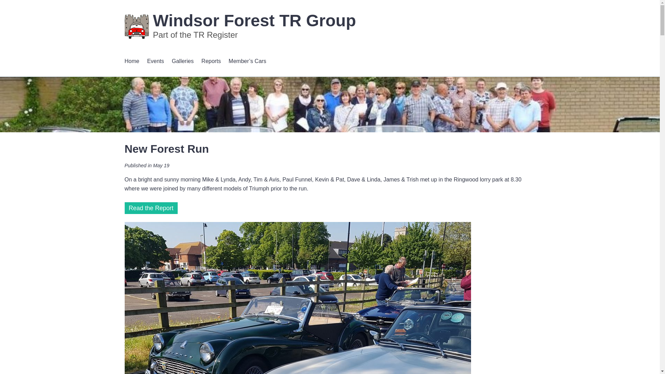 This screenshot has width=665, height=374. I want to click on Events, so click(156, 61).